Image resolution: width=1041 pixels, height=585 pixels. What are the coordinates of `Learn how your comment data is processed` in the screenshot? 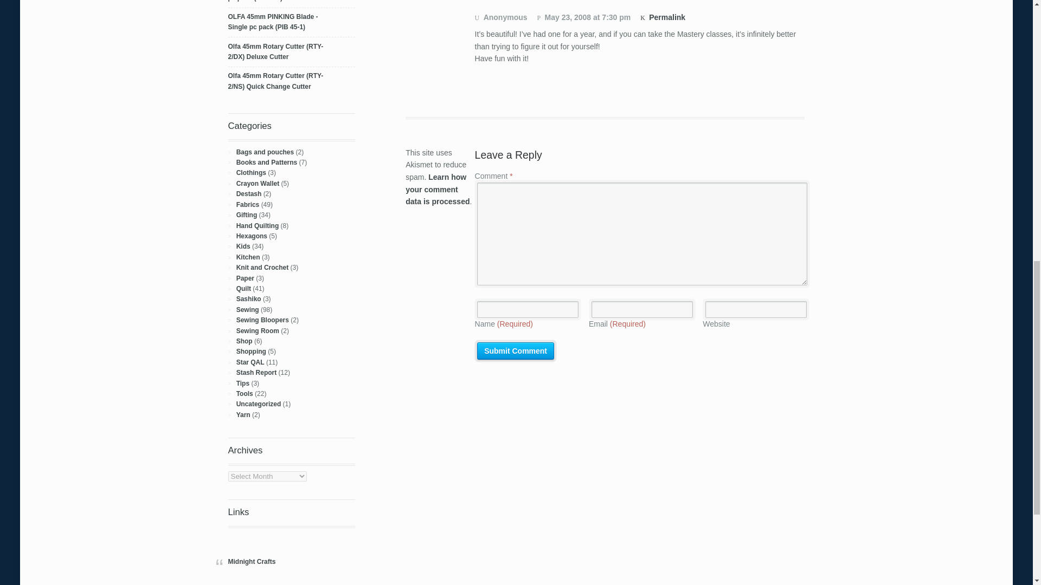 It's located at (437, 189).